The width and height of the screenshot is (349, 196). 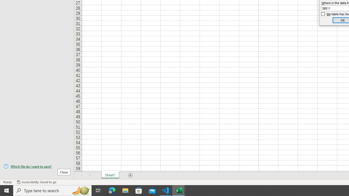 What do you see at coordinates (37, 166) in the screenshot?
I see `Which file do I want to save?` at bounding box center [37, 166].